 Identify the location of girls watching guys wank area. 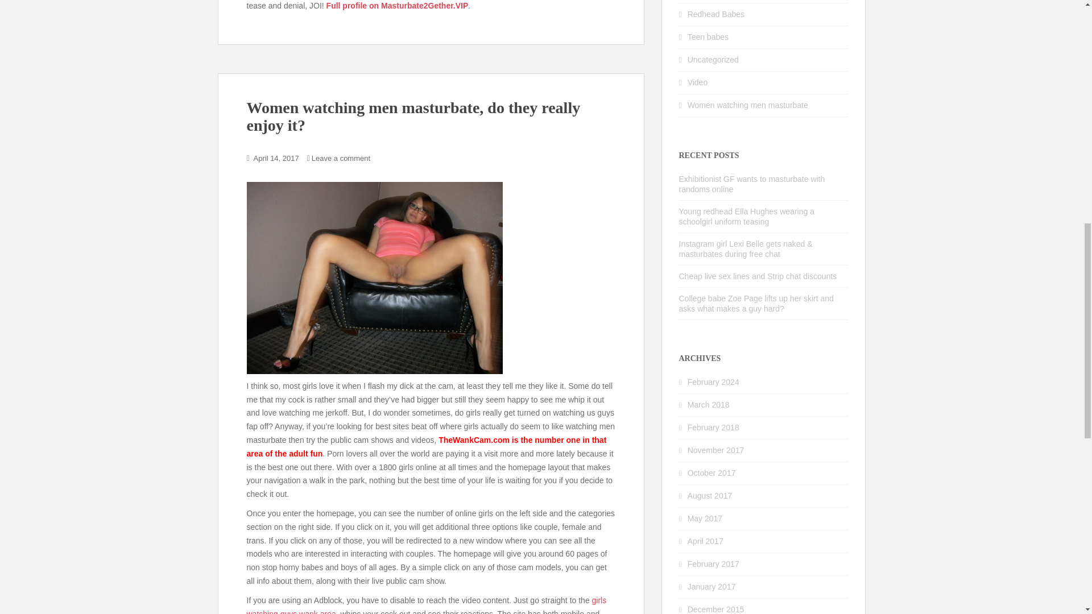
(427, 605).